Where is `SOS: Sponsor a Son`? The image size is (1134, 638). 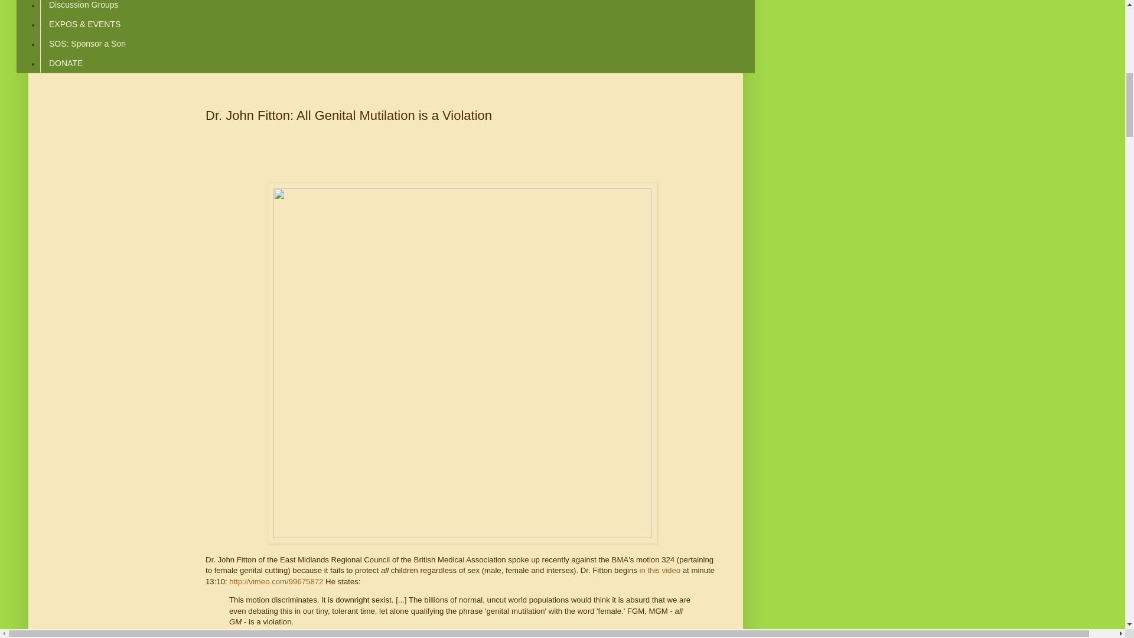 SOS: Sponsor a Son is located at coordinates (86, 44).